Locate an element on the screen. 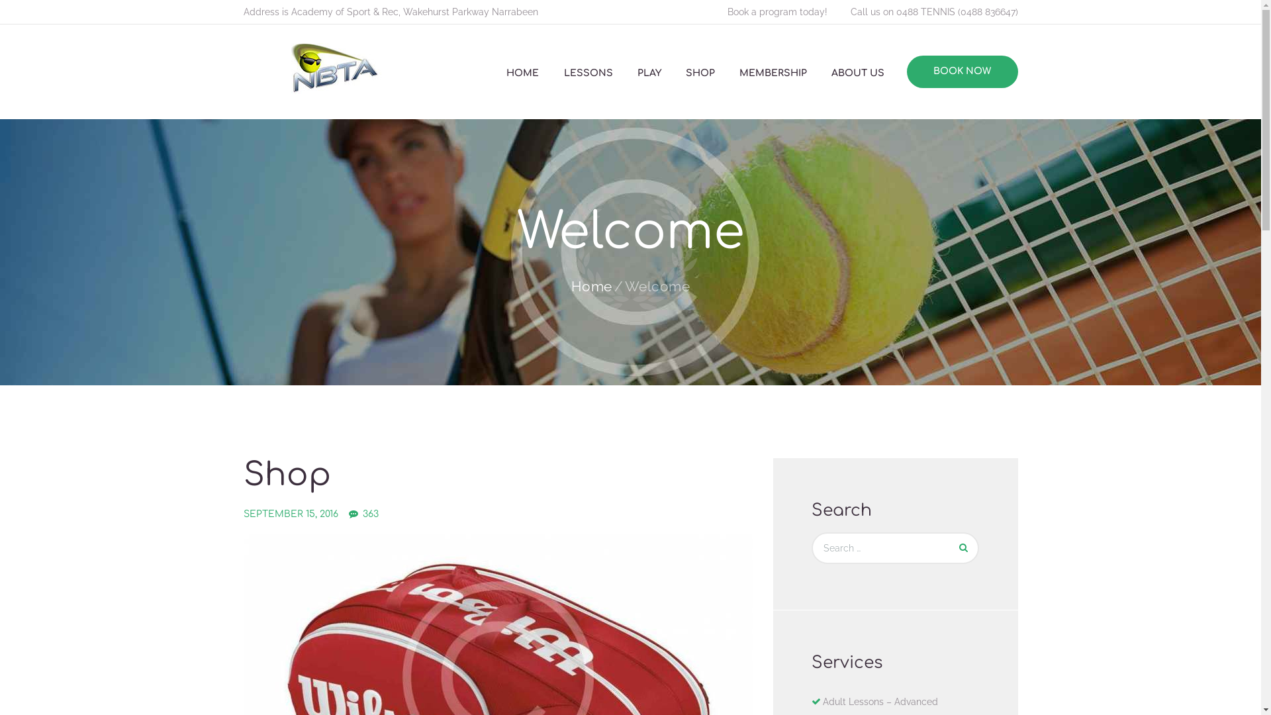  Home is located at coordinates (592, 286).